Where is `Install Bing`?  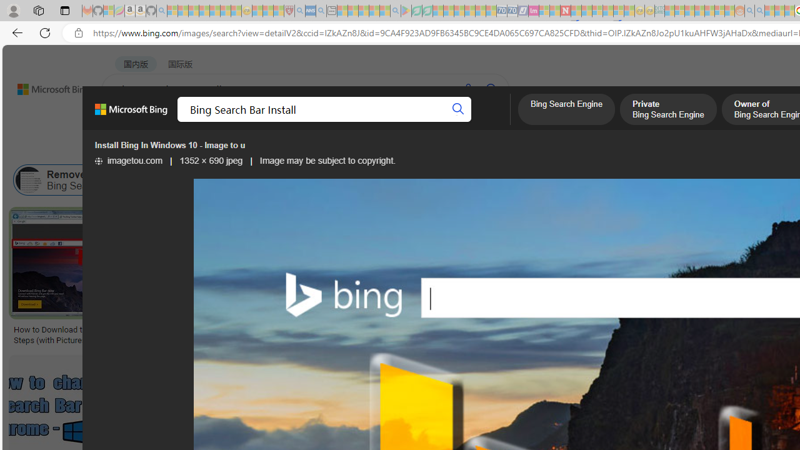 Install Bing is located at coordinates (371, 180).